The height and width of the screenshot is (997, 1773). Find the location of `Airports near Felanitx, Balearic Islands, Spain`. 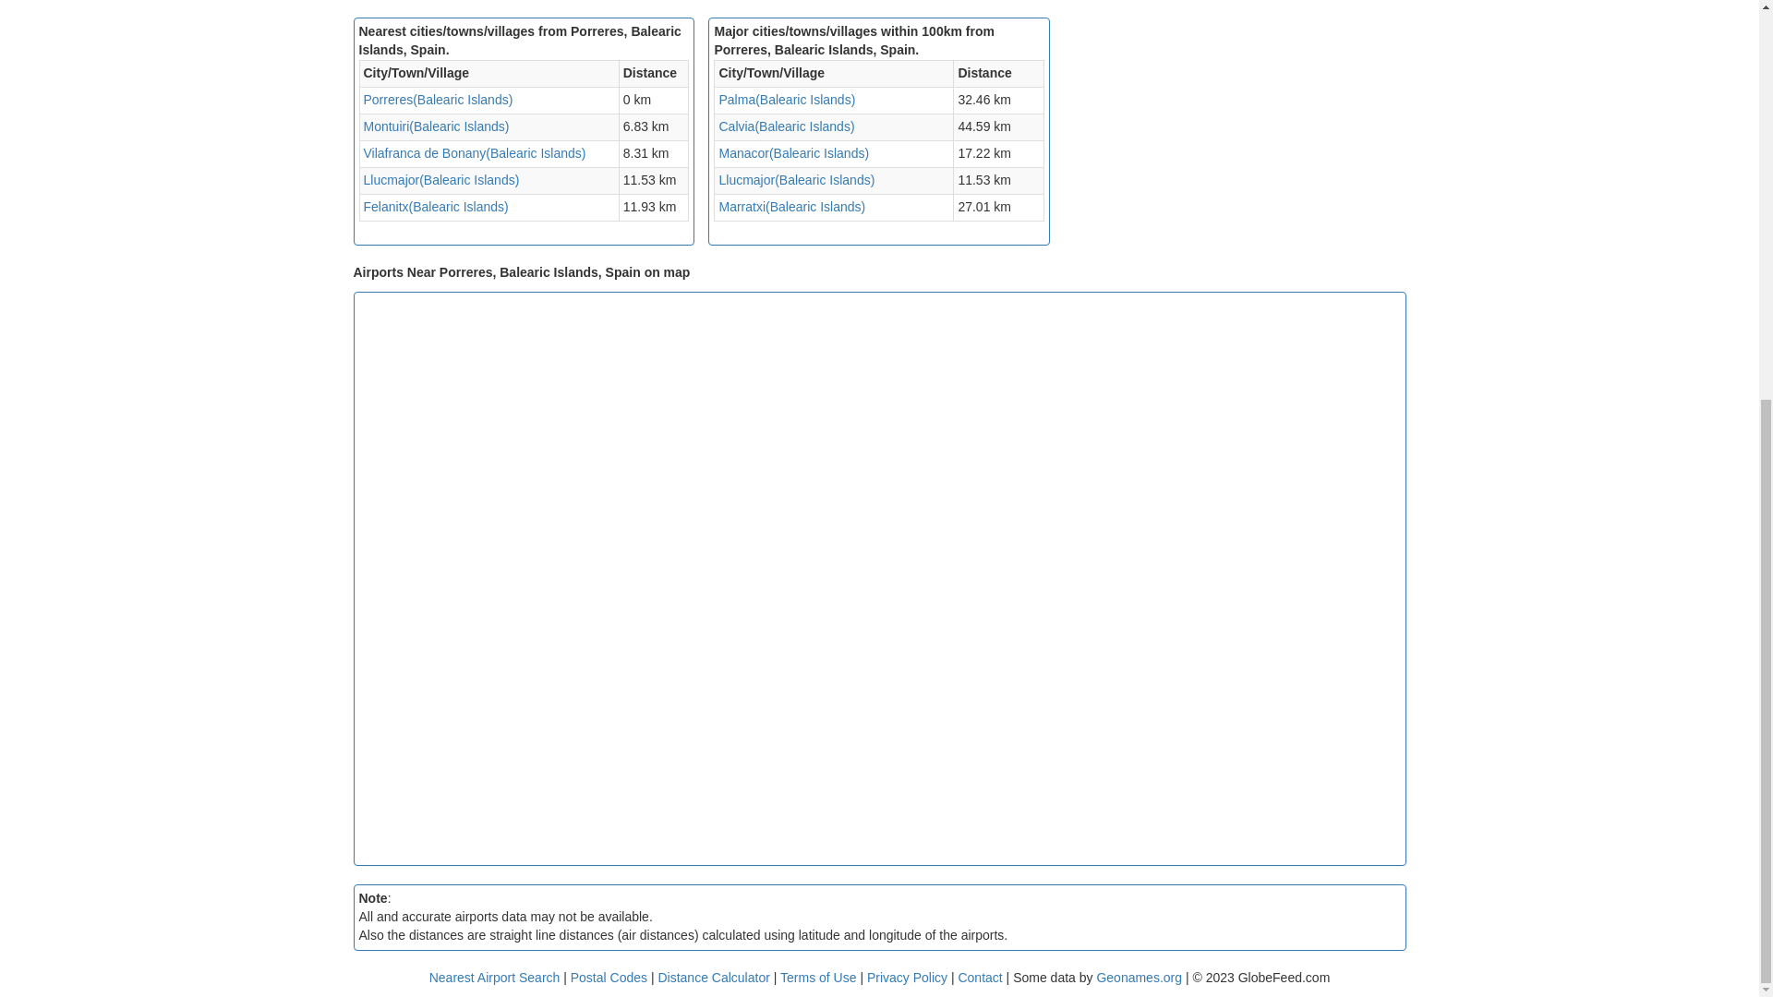

Airports near Felanitx, Balearic Islands, Spain is located at coordinates (436, 207).